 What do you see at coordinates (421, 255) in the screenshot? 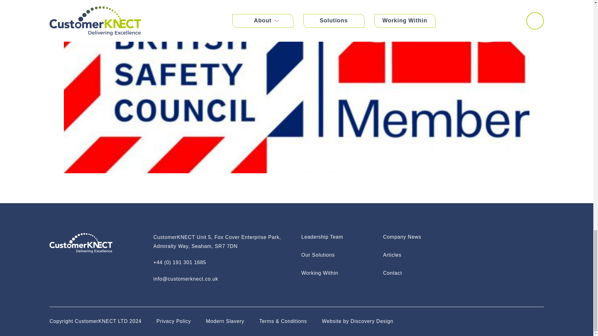
I see `Articles` at bounding box center [421, 255].